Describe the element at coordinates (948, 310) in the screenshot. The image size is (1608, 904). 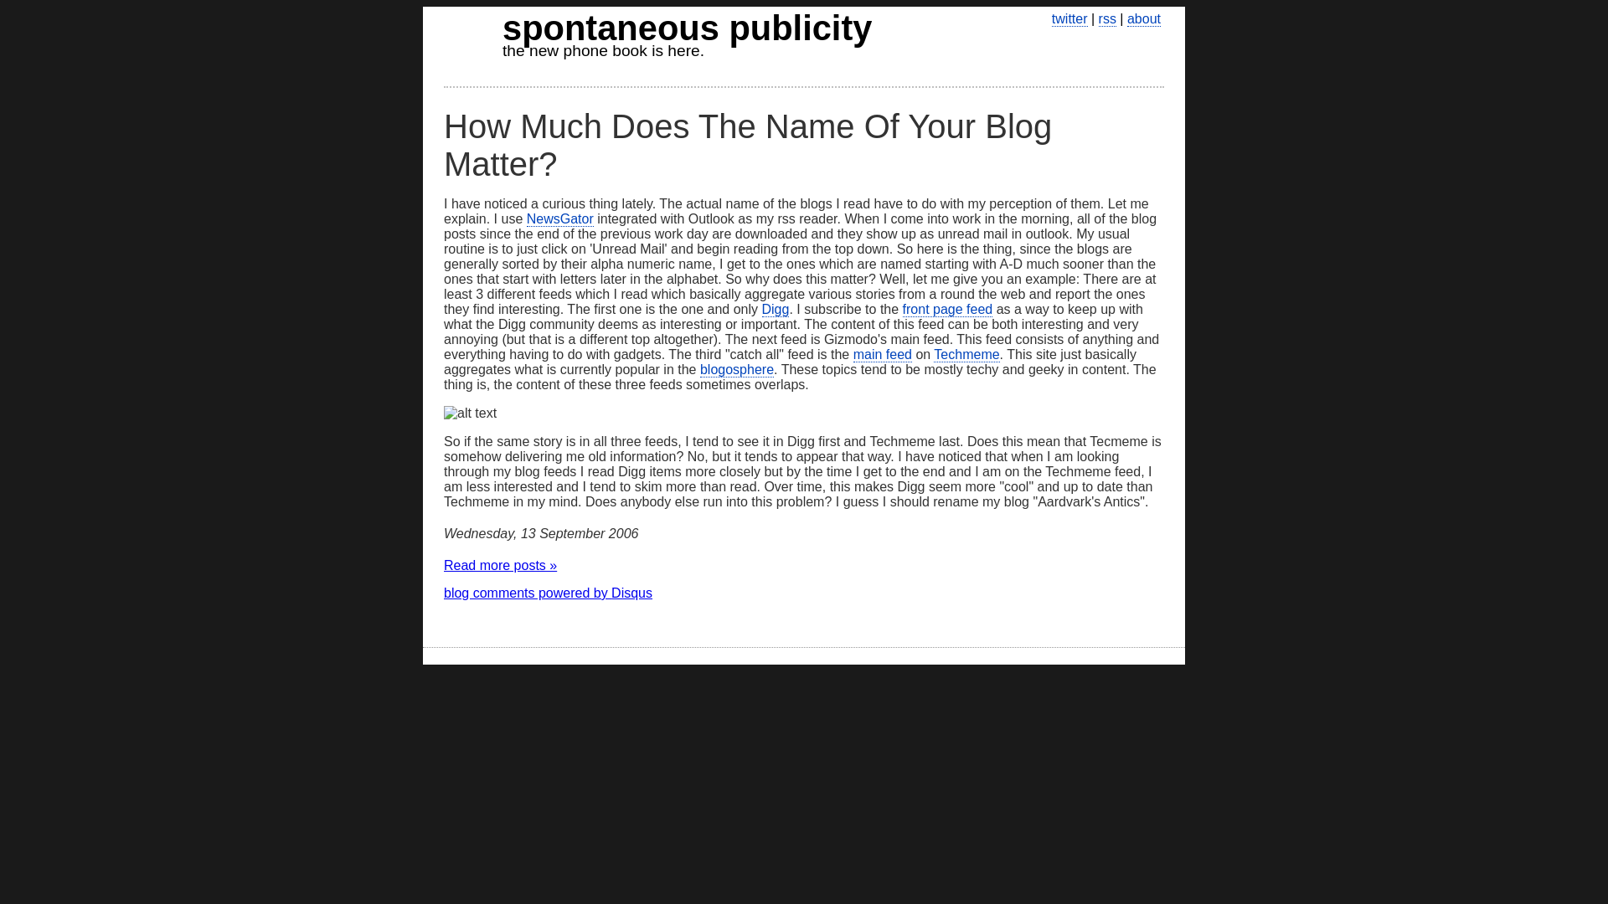
I see `front page feed` at that location.